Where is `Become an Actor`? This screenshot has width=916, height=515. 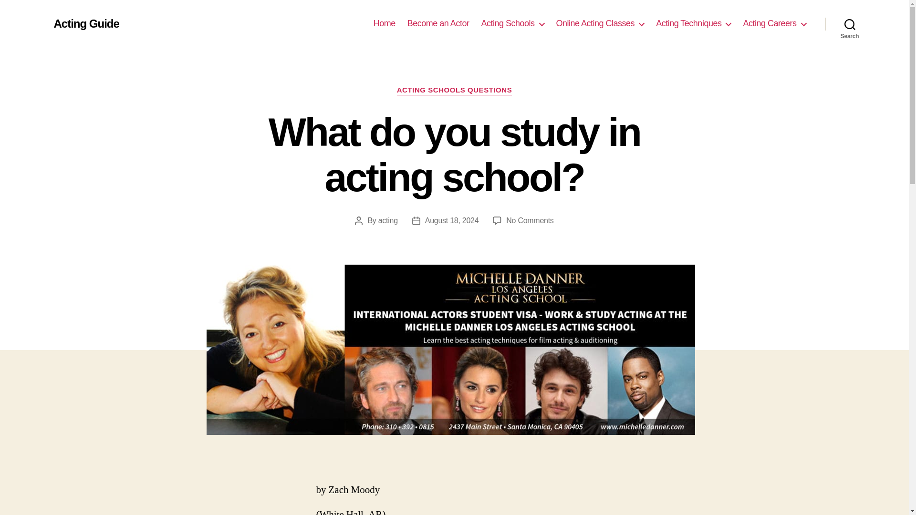 Become an Actor is located at coordinates (438, 23).